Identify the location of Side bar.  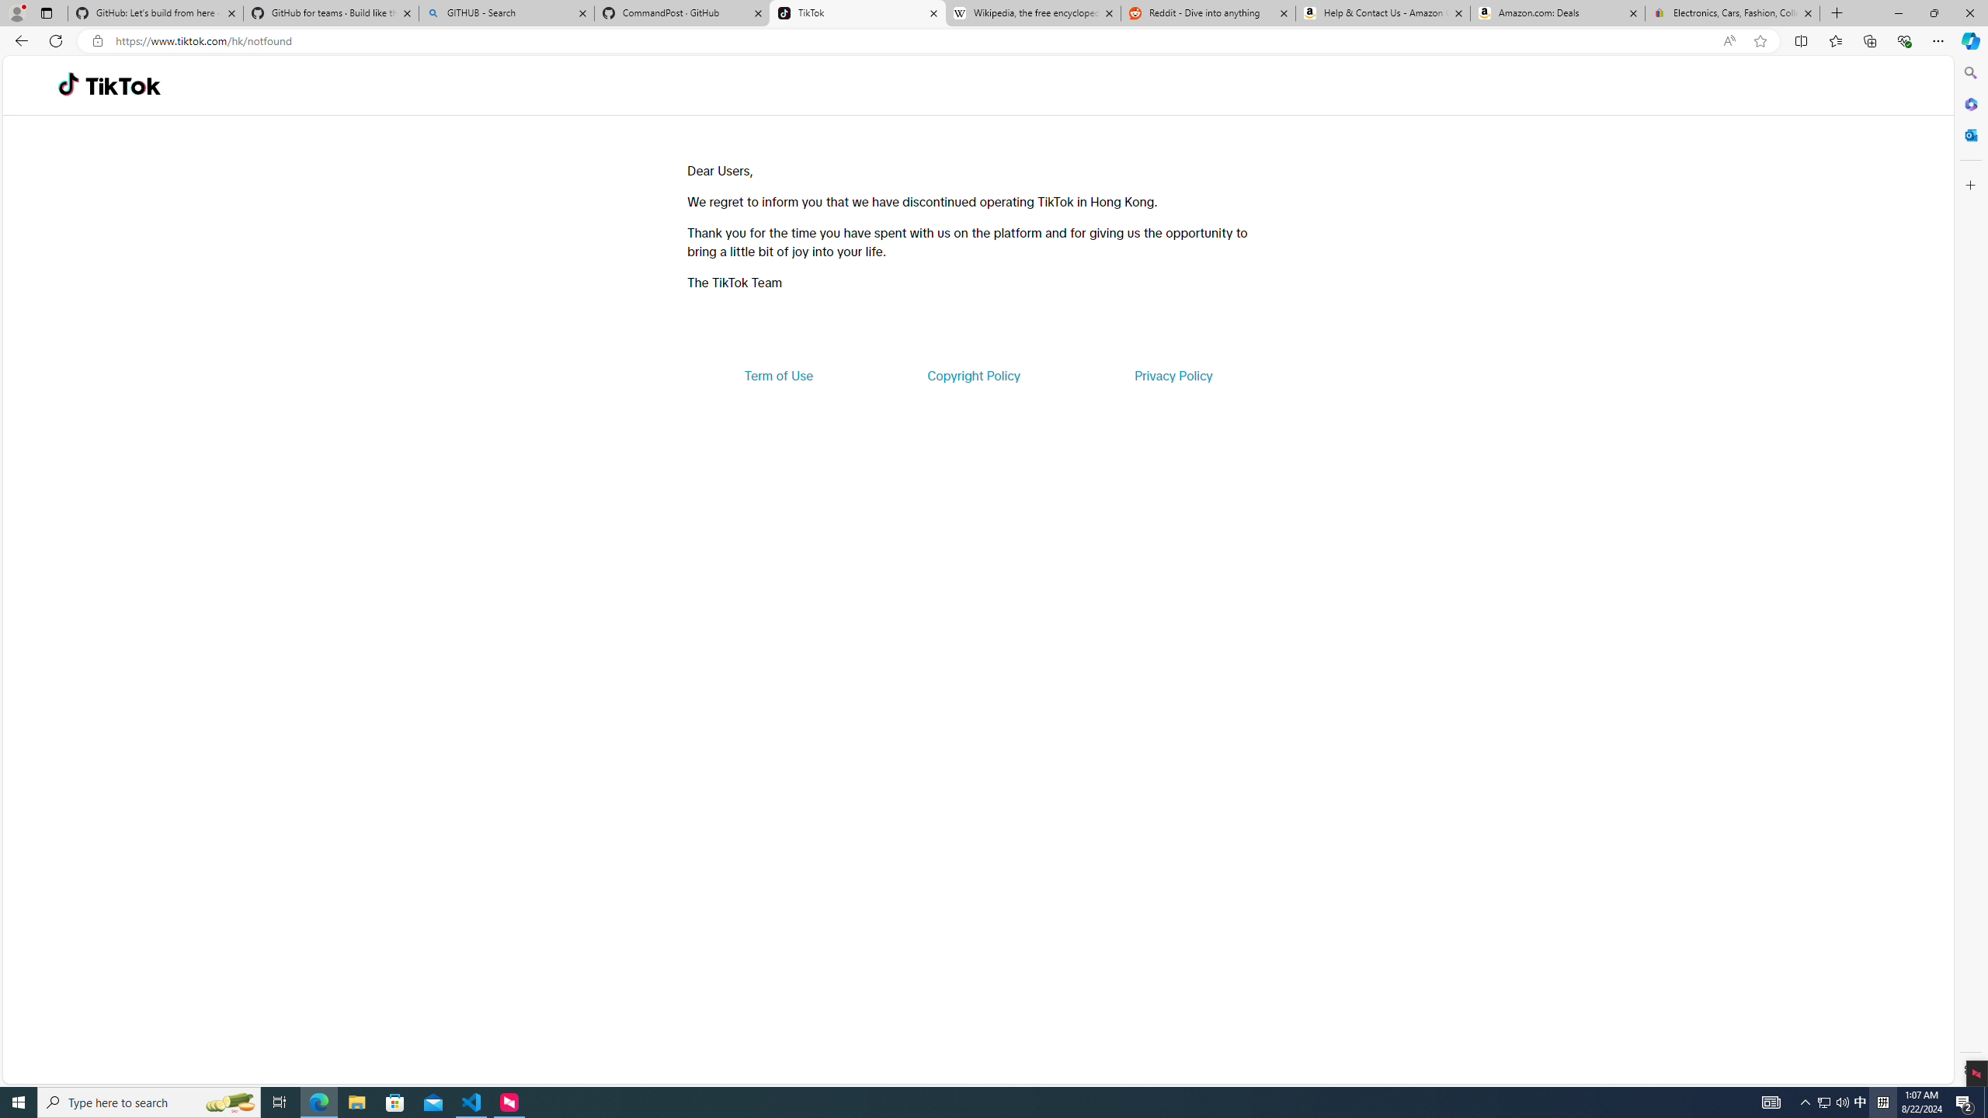
(1971, 571).